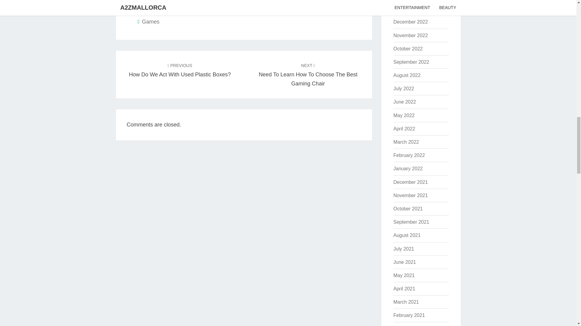 The width and height of the screenshot is (581, 326). Describe the element at coordinates (404, 102) in the screenshot. I see `October 2022` at that location.